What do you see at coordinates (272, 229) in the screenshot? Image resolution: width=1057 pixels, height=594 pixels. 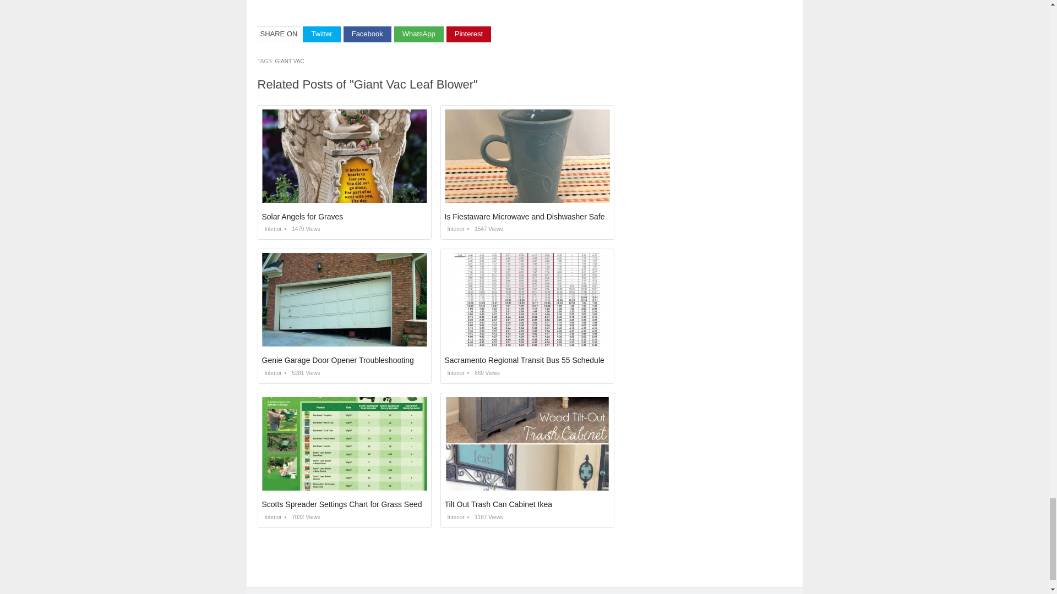 I see `Interior` at bounding box center [272, 229].